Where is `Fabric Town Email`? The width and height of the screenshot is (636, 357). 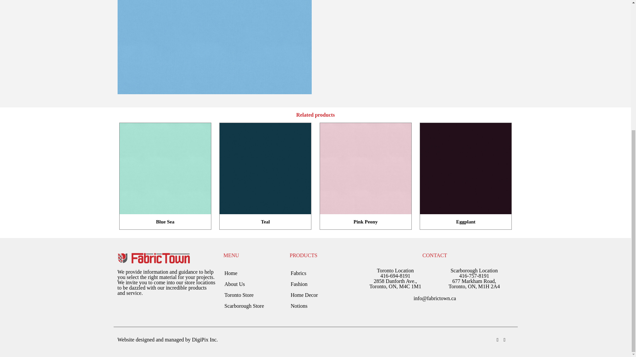 Fabric Town Email is located at coordinates (435, 298).